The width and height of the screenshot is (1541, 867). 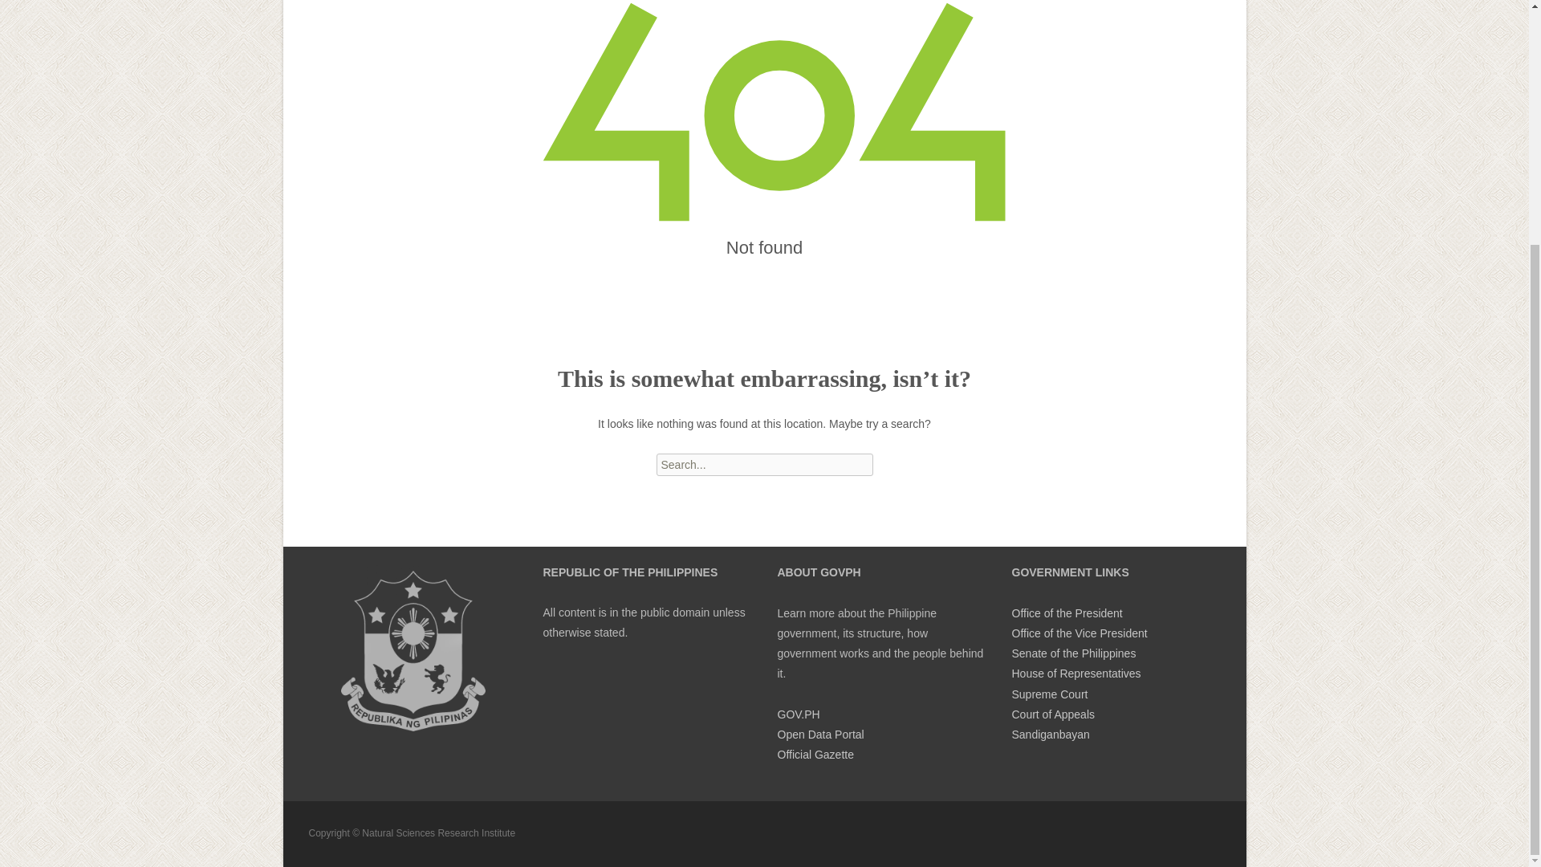 What do you see at coordinates (1075, 673) in the screenshot?
I see `House of Representatives` at bounding box center [1075, 673].